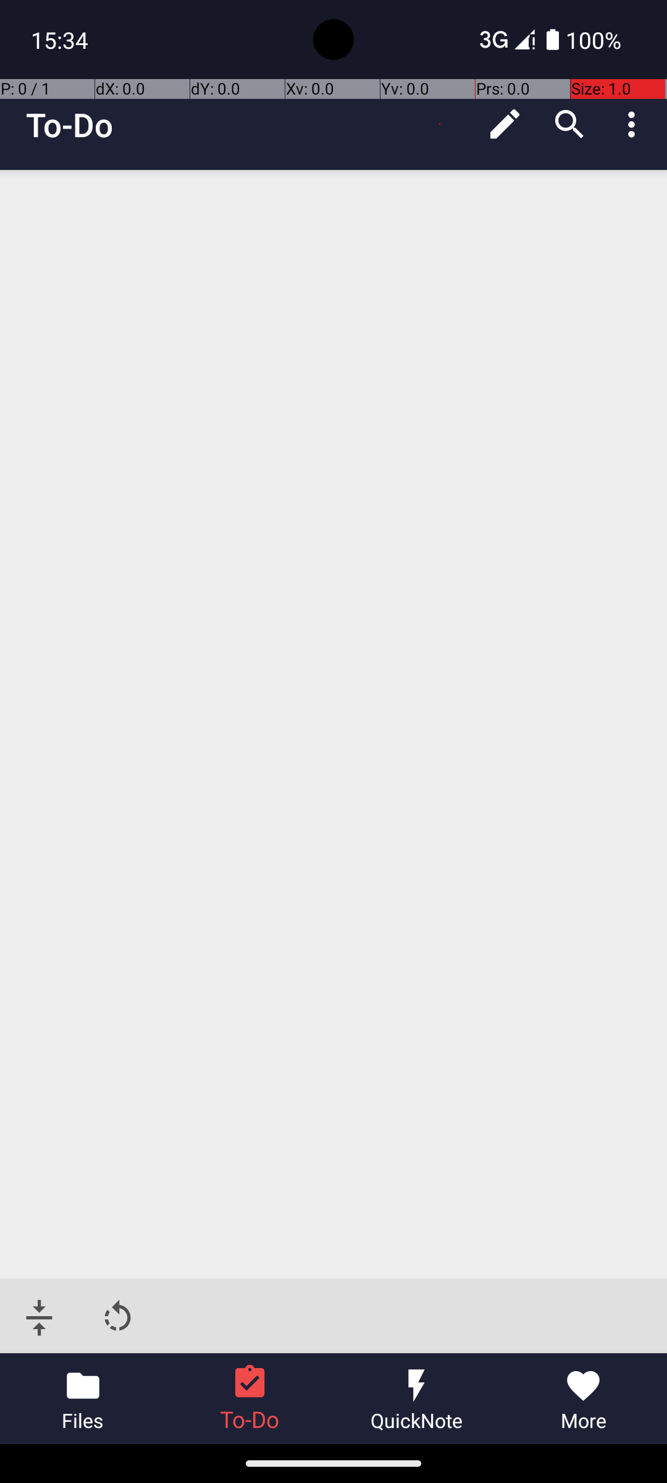 This screenshot has height=1483, width=667. What do you see at coordinates (505, 124) in the screenshot?
I see `Edit mode` at bounding box center [505, 124].